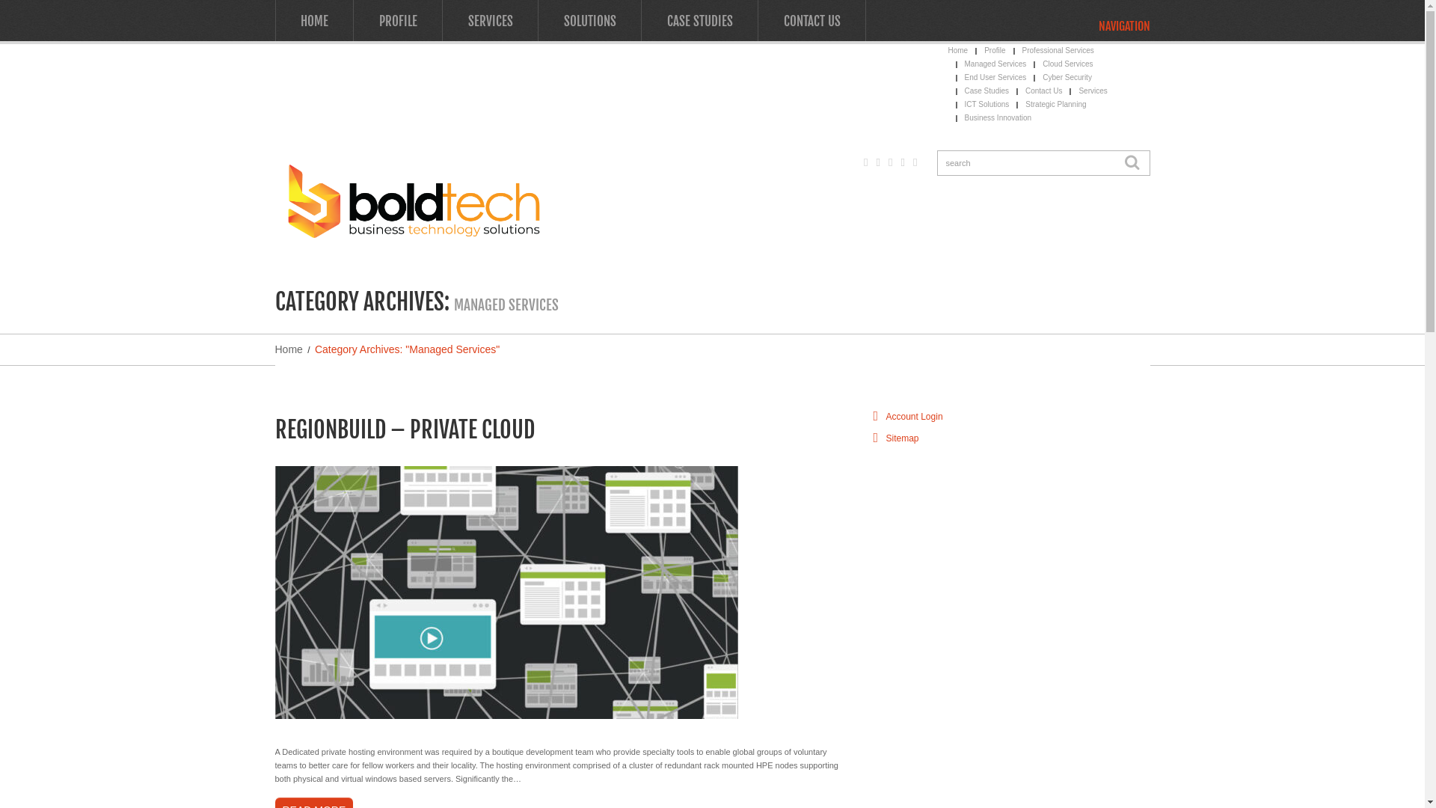 Image resolution: width=1436 pixels, height=808 pixels. I want to click on Business Innovation, so click(998, 118).